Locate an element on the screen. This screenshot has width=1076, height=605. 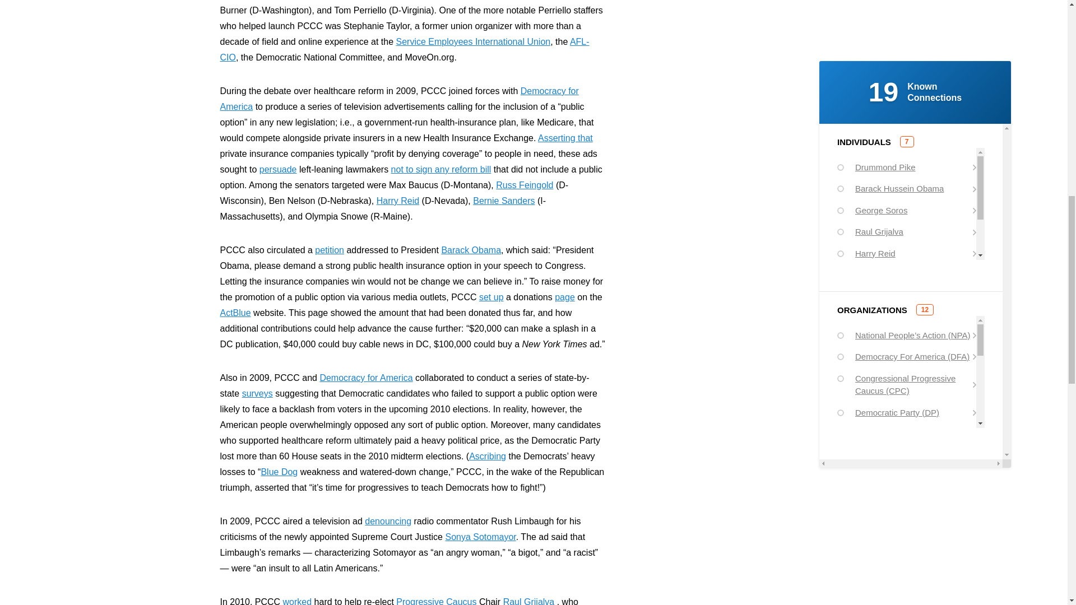
Ascribing is located at coordinates (488, 456).